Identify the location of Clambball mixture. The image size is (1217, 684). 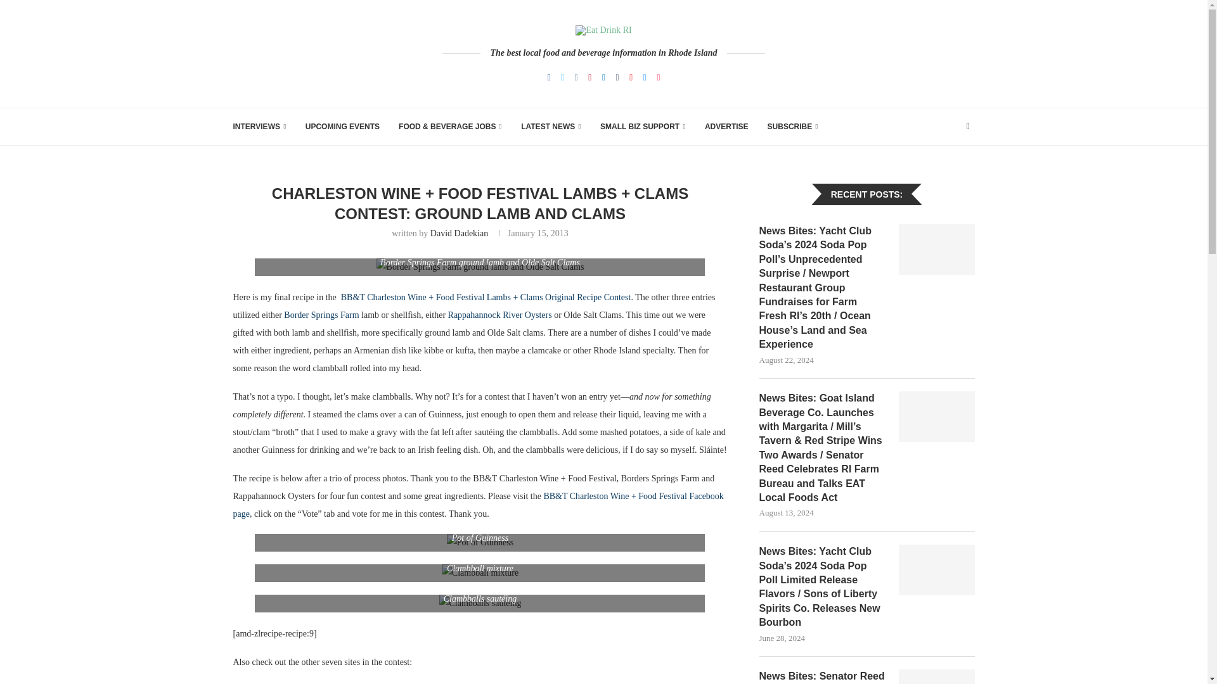
(479, 573).